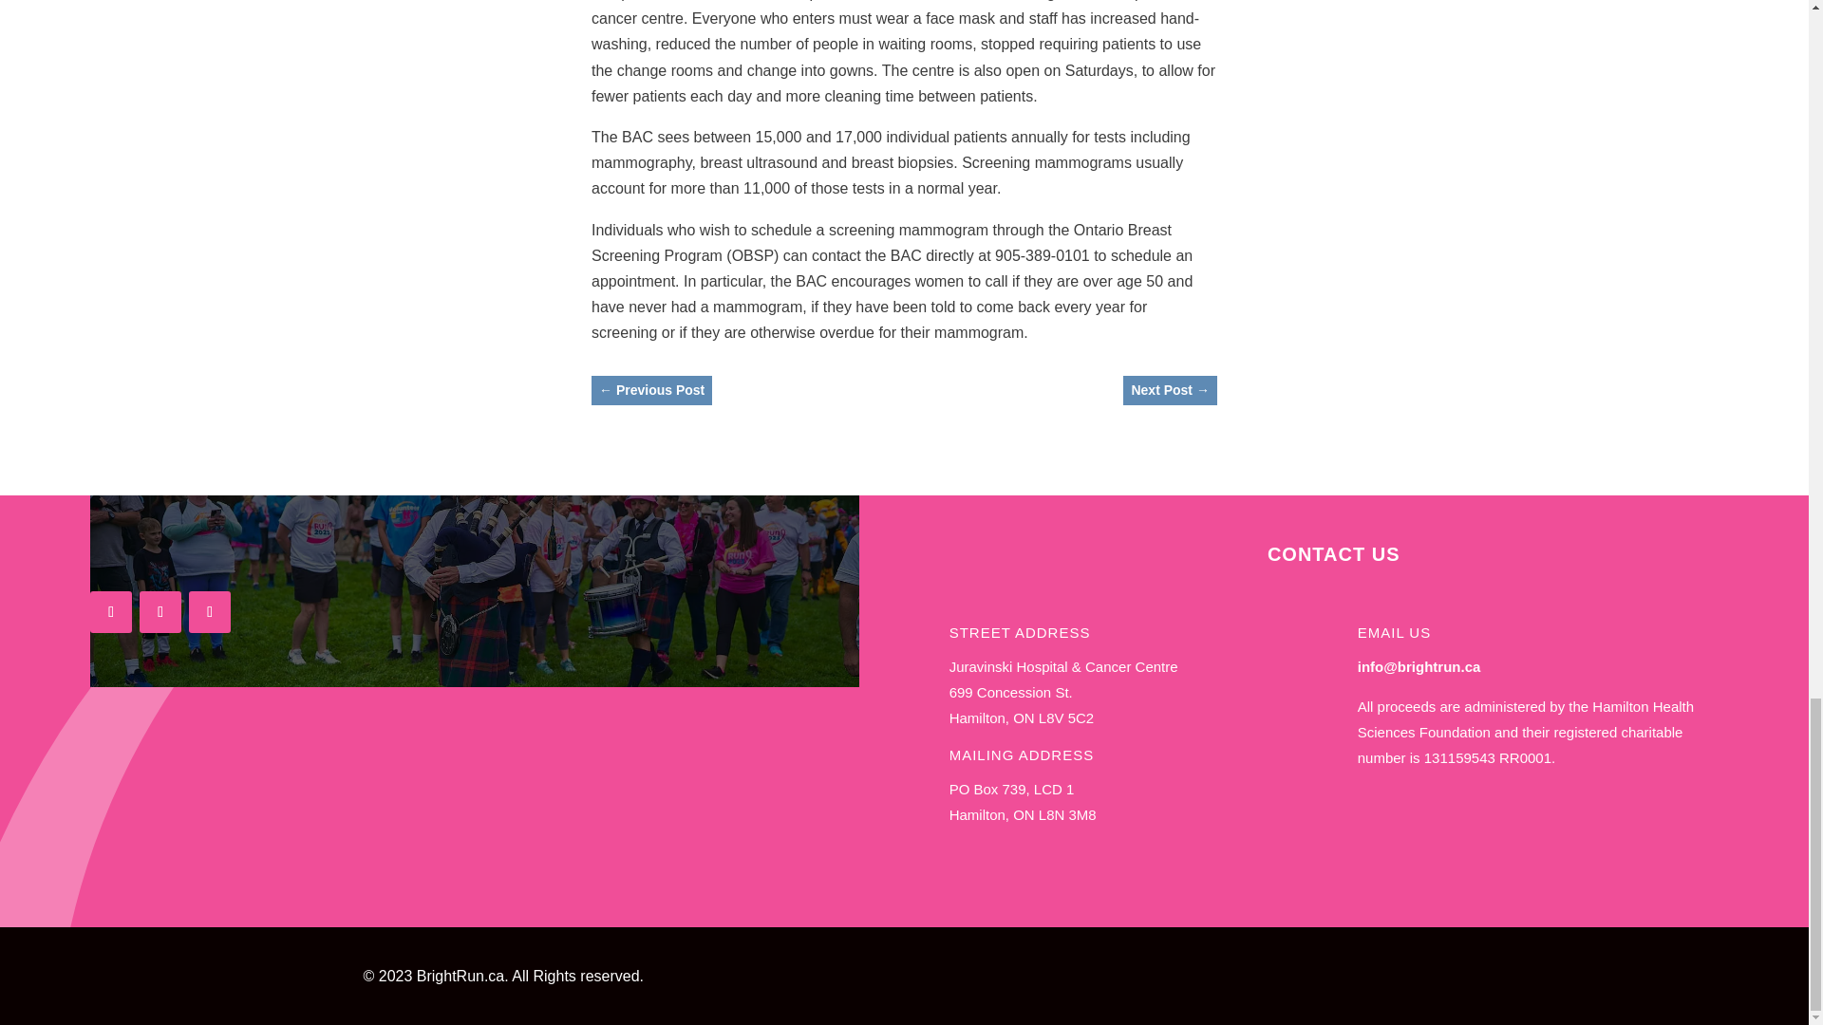  I want to click on Follow on Youtube, so click(210, 612).